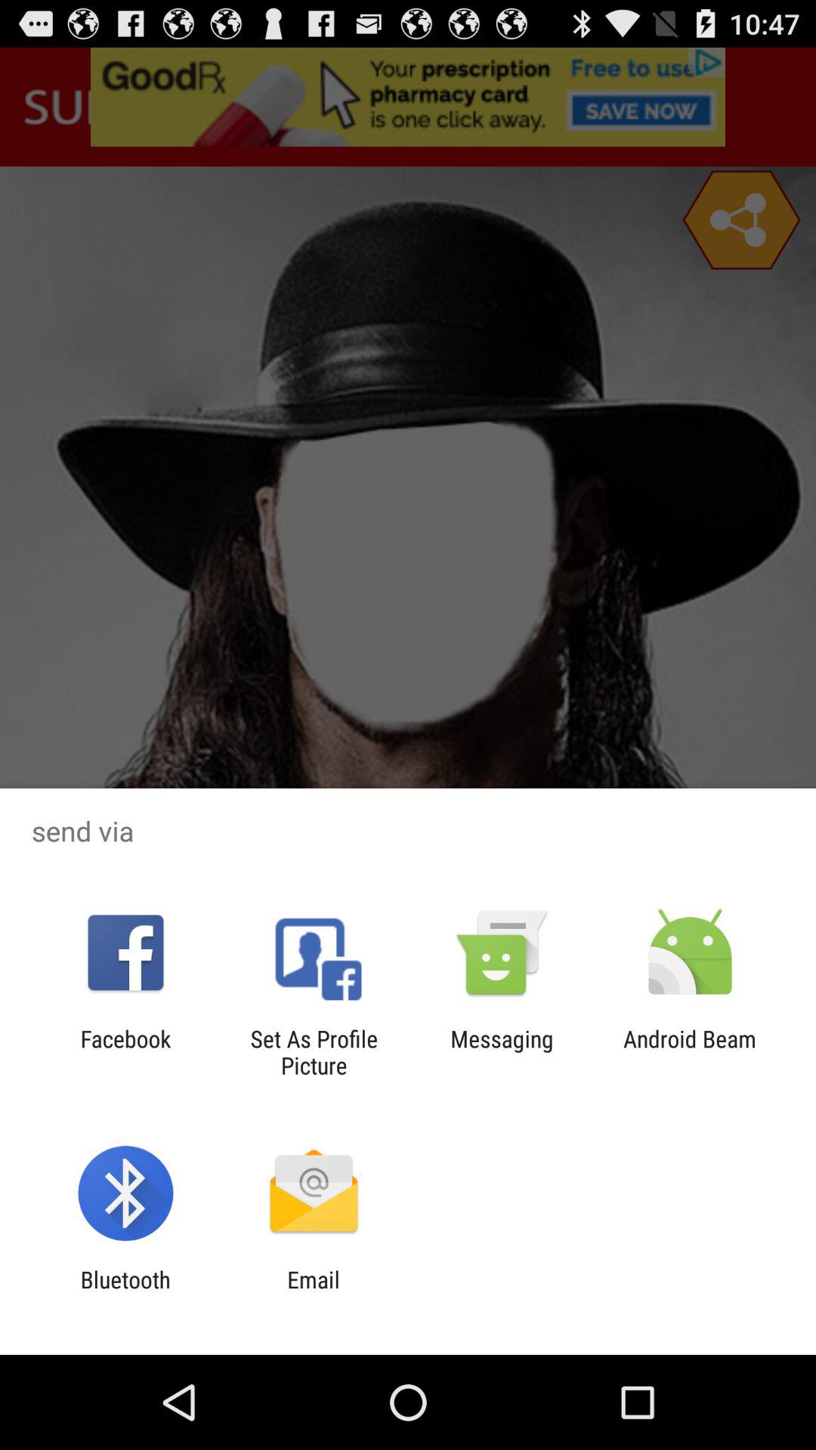  What do you see at coordinates (125, 1293) in the screenshot?
I see `click app next to email icon` at bounding box center [125, 1293].